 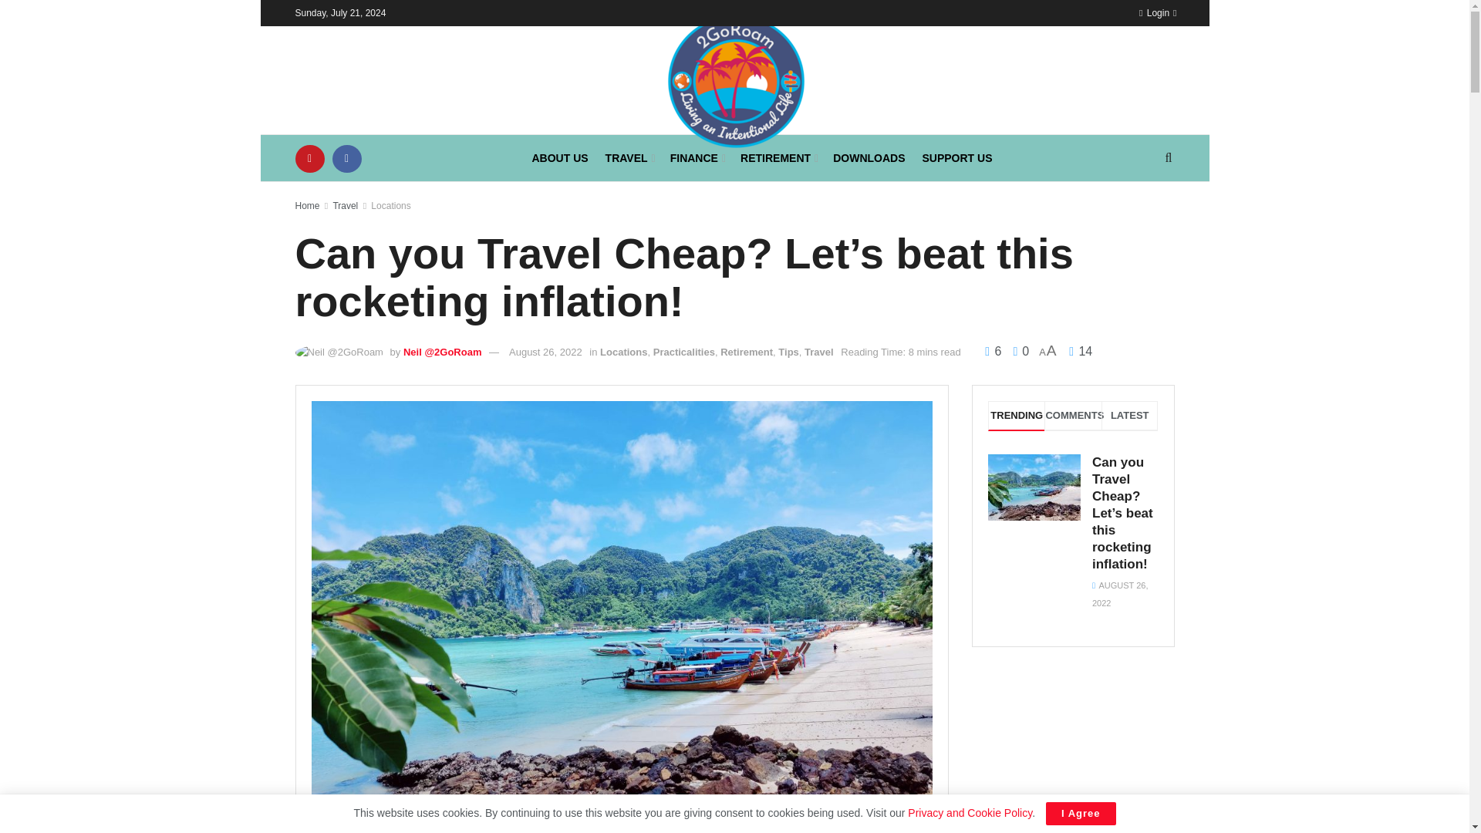 What do you see at coordinates (957, 158) in the screenshot?
I see `SUPPORT US` at bounding box center [957, 158].